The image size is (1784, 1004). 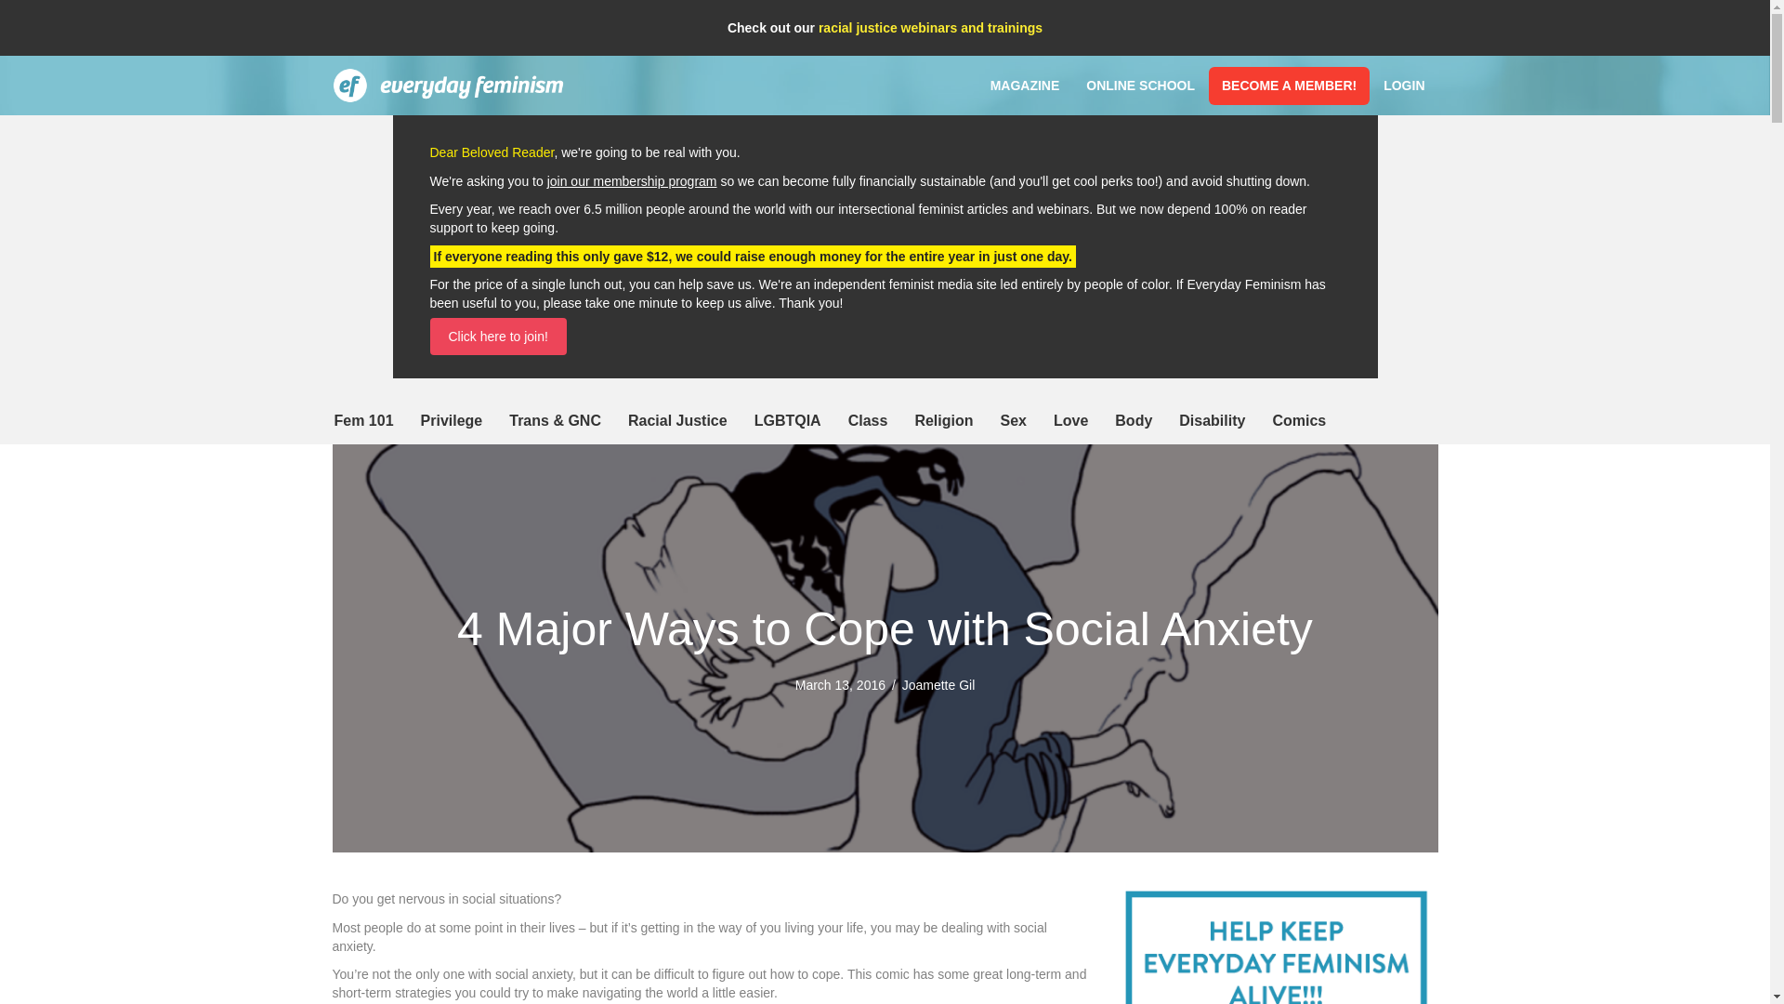 I want to click on Click here to join!, so click(x=497, y=337).